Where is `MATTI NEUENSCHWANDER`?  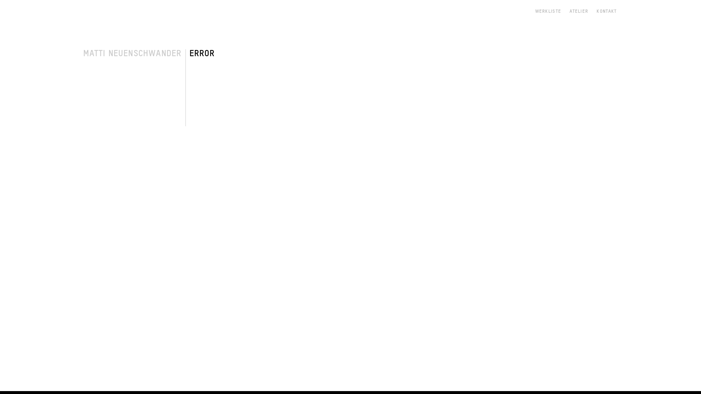
MATTI NEUENSCHWANDER is located at coordinates (133, 54).